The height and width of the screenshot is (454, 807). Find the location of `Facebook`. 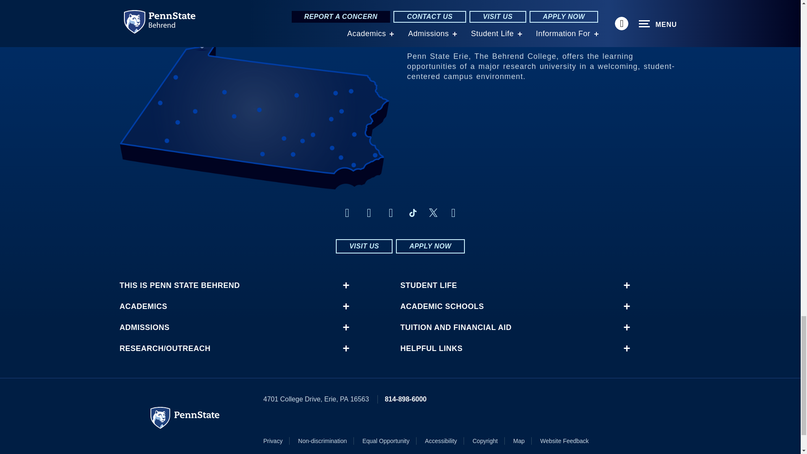

Facebook is located at coordinates (347, 213).